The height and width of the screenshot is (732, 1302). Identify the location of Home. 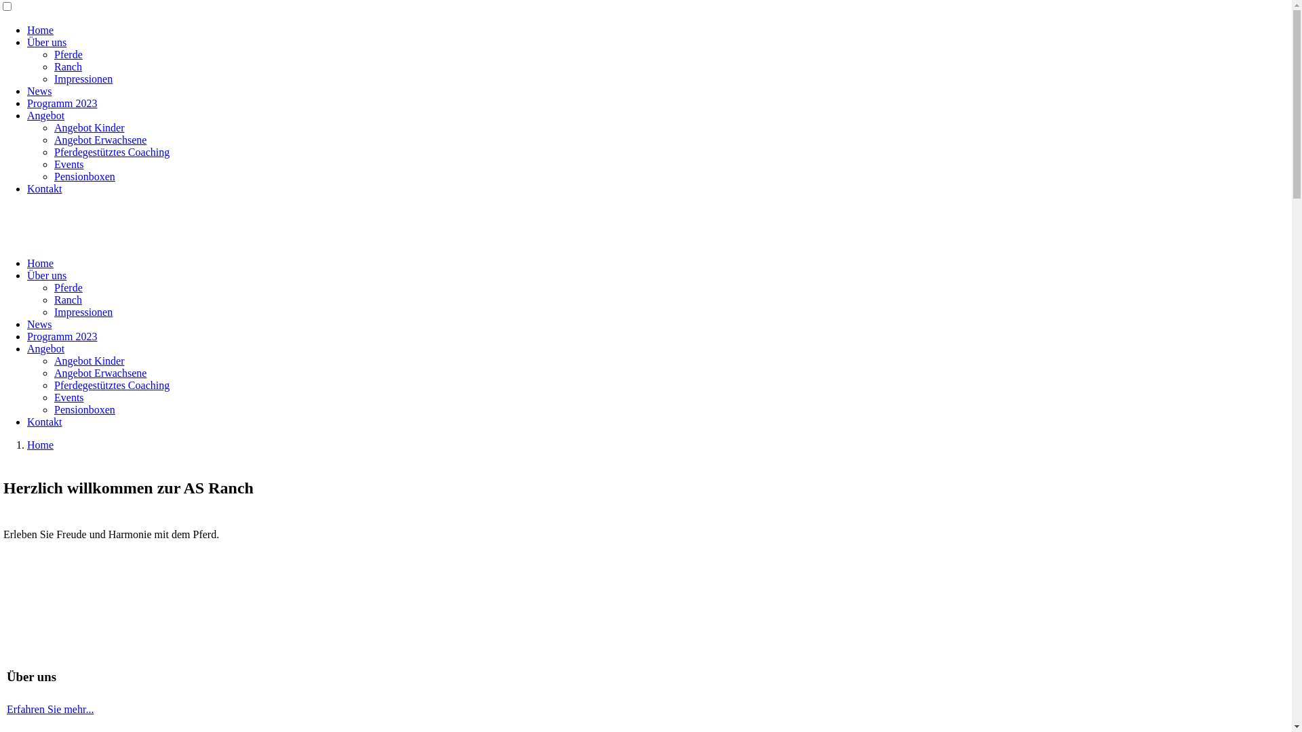
(41, 263).